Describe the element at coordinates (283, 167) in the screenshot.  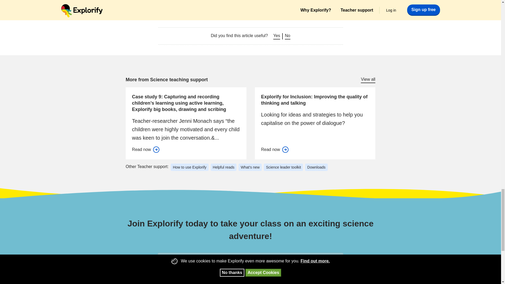
I see `Science leader toolkit` at that location.